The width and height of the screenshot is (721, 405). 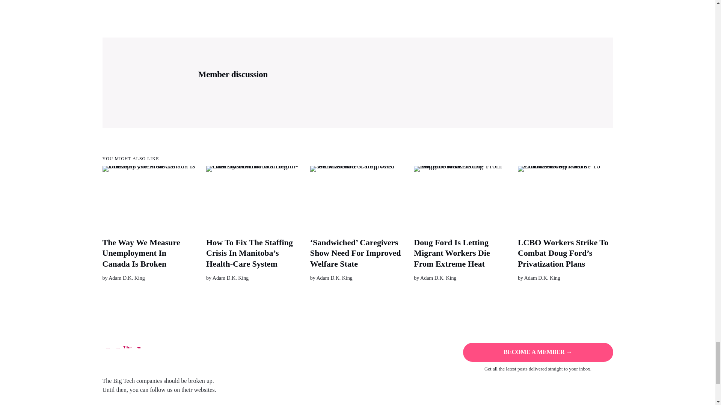 I want to click on The Way We Measure Unemployment In Canada Is Broken, so click(x=141, y=253).